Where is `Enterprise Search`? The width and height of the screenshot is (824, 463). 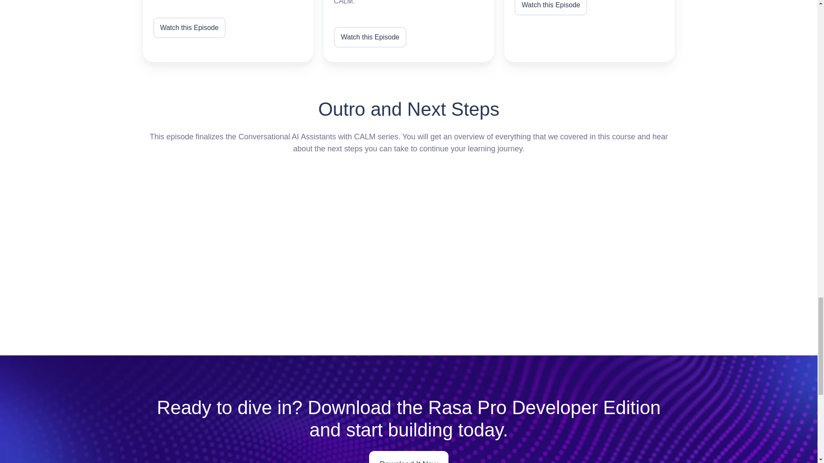 Enterprise Search is located at coordinates (409, 31).